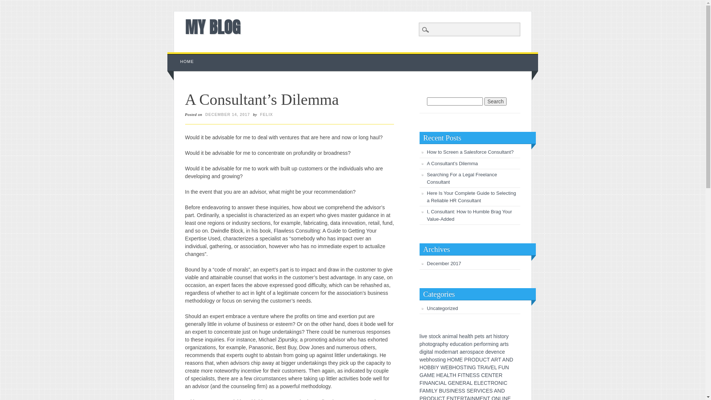  I want to click on o, so click(427, 344).